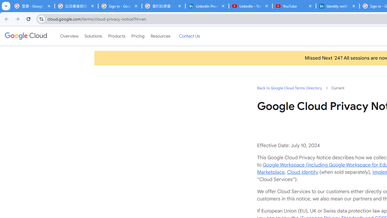 Image resolution: width=387 pixels, height=218 pixels. I want to click on Pricing, so click(138, 36).